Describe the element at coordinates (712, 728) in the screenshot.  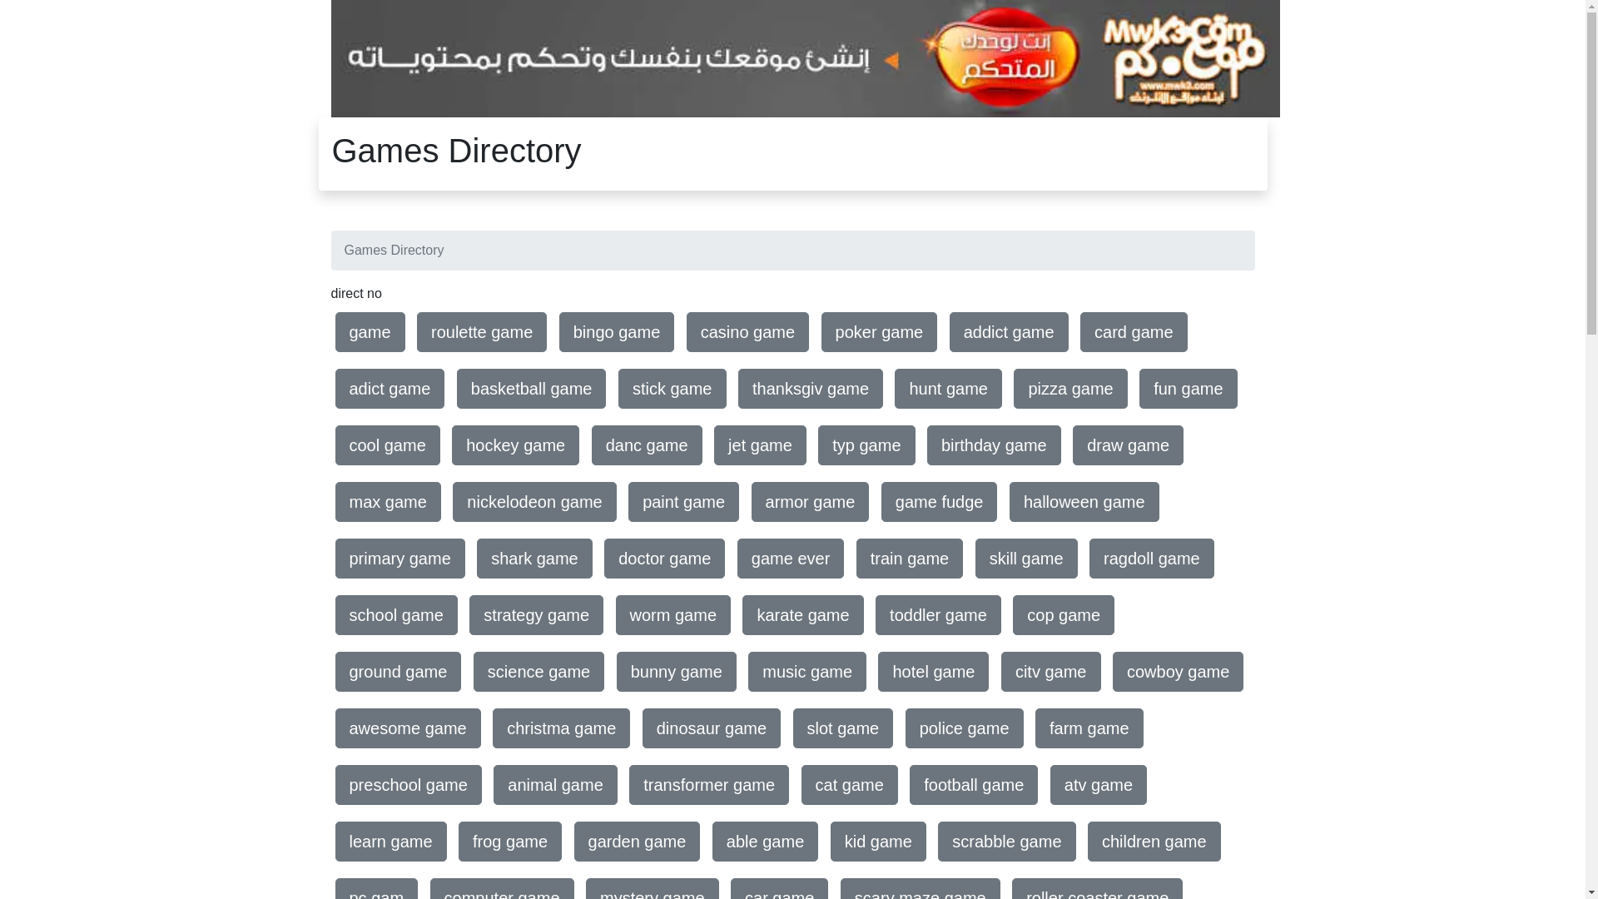
I see `dinosaur game` at that location.